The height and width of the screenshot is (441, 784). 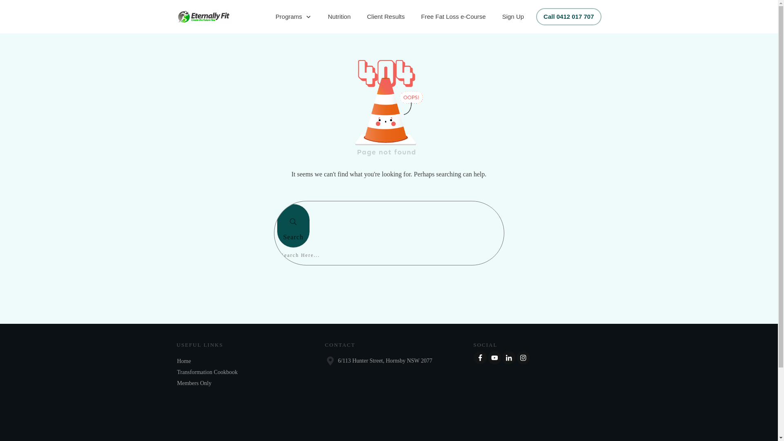 I want to click on Call 0412 017 707, so click(x=568, y=17).